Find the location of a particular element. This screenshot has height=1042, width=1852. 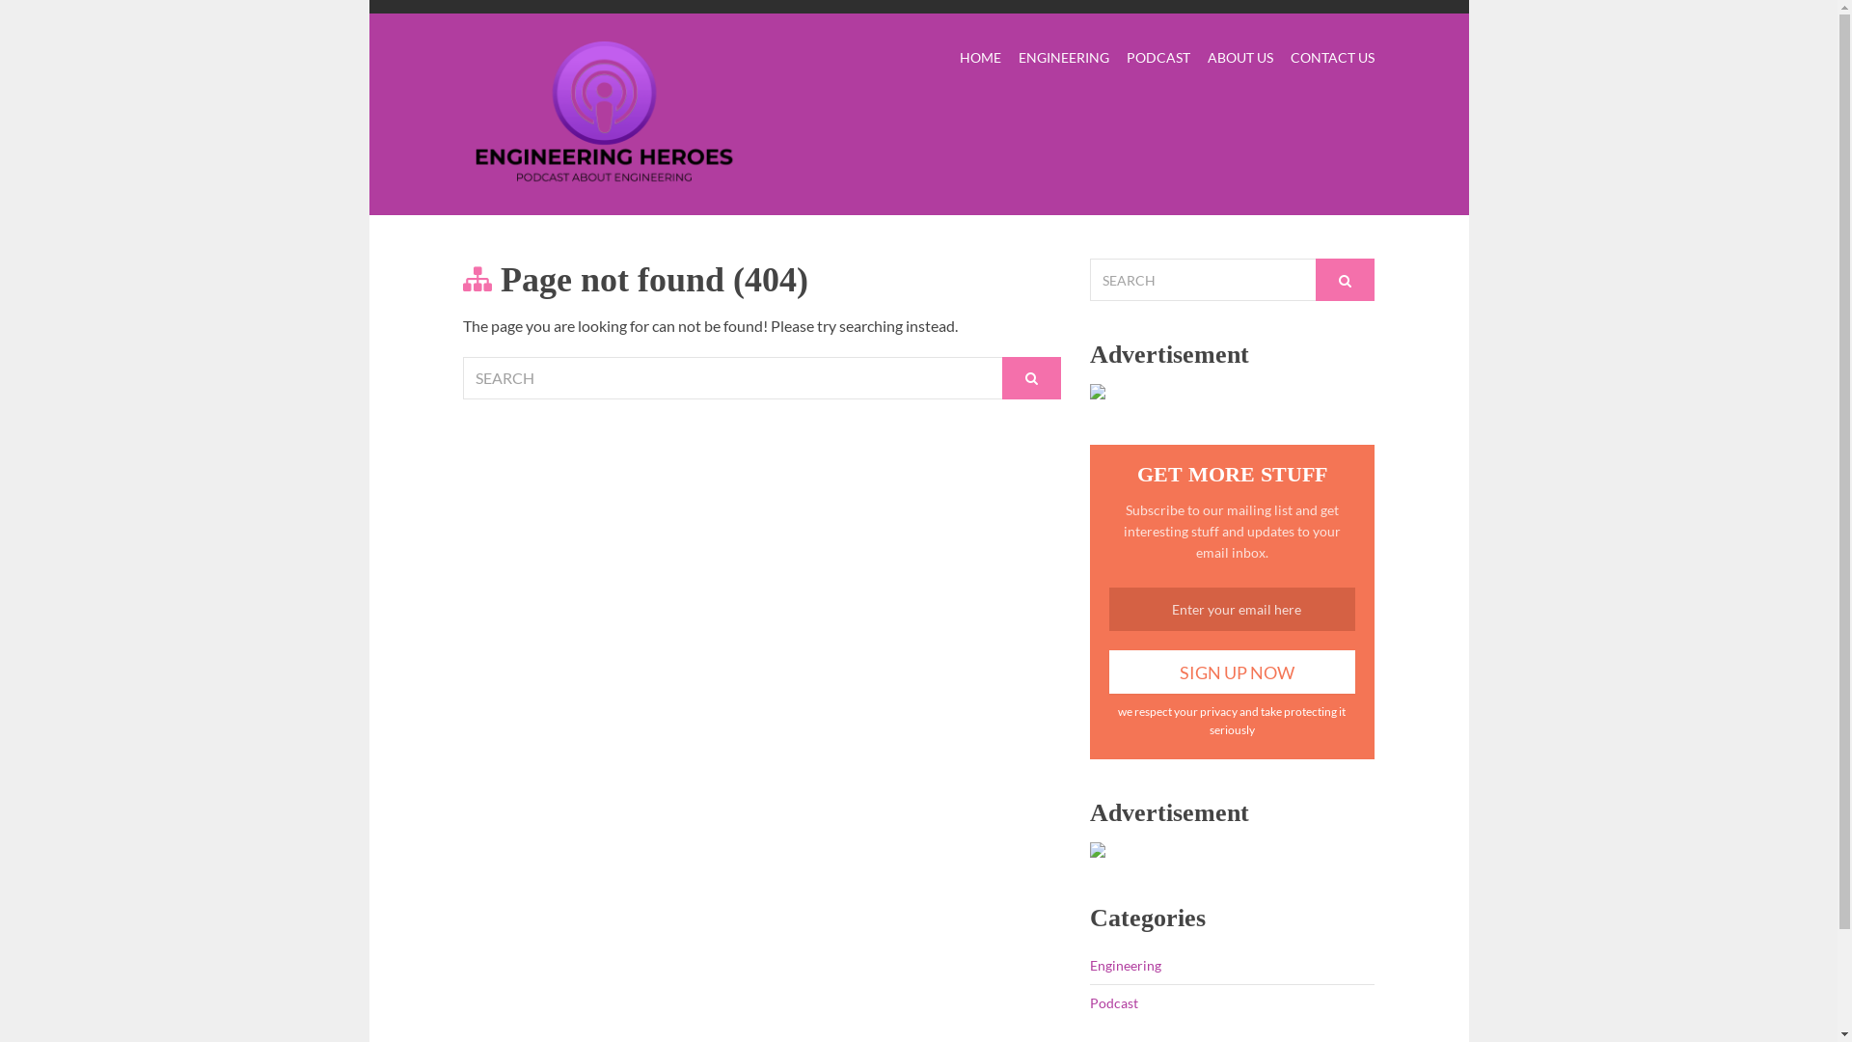

Sign Up Now is located at coordinates (1233, 672).